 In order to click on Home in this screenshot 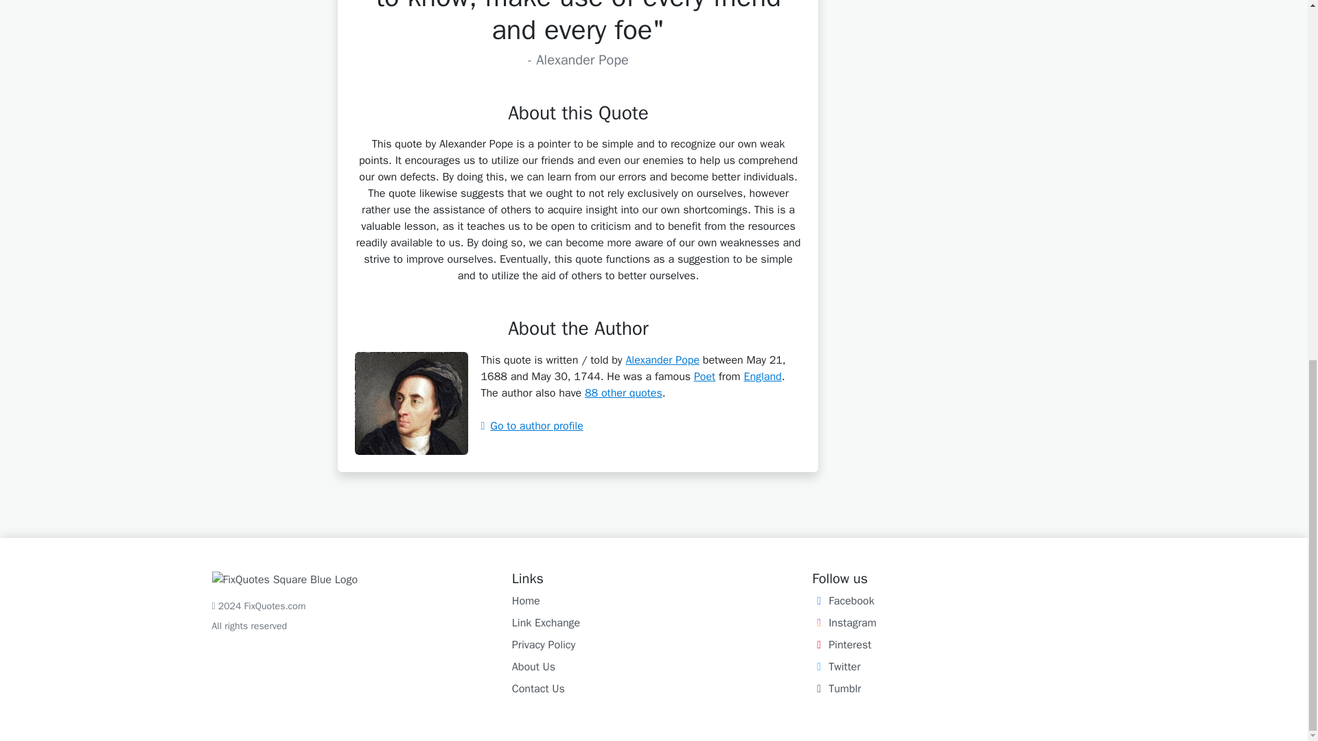, I will do `click(526, 601)`.